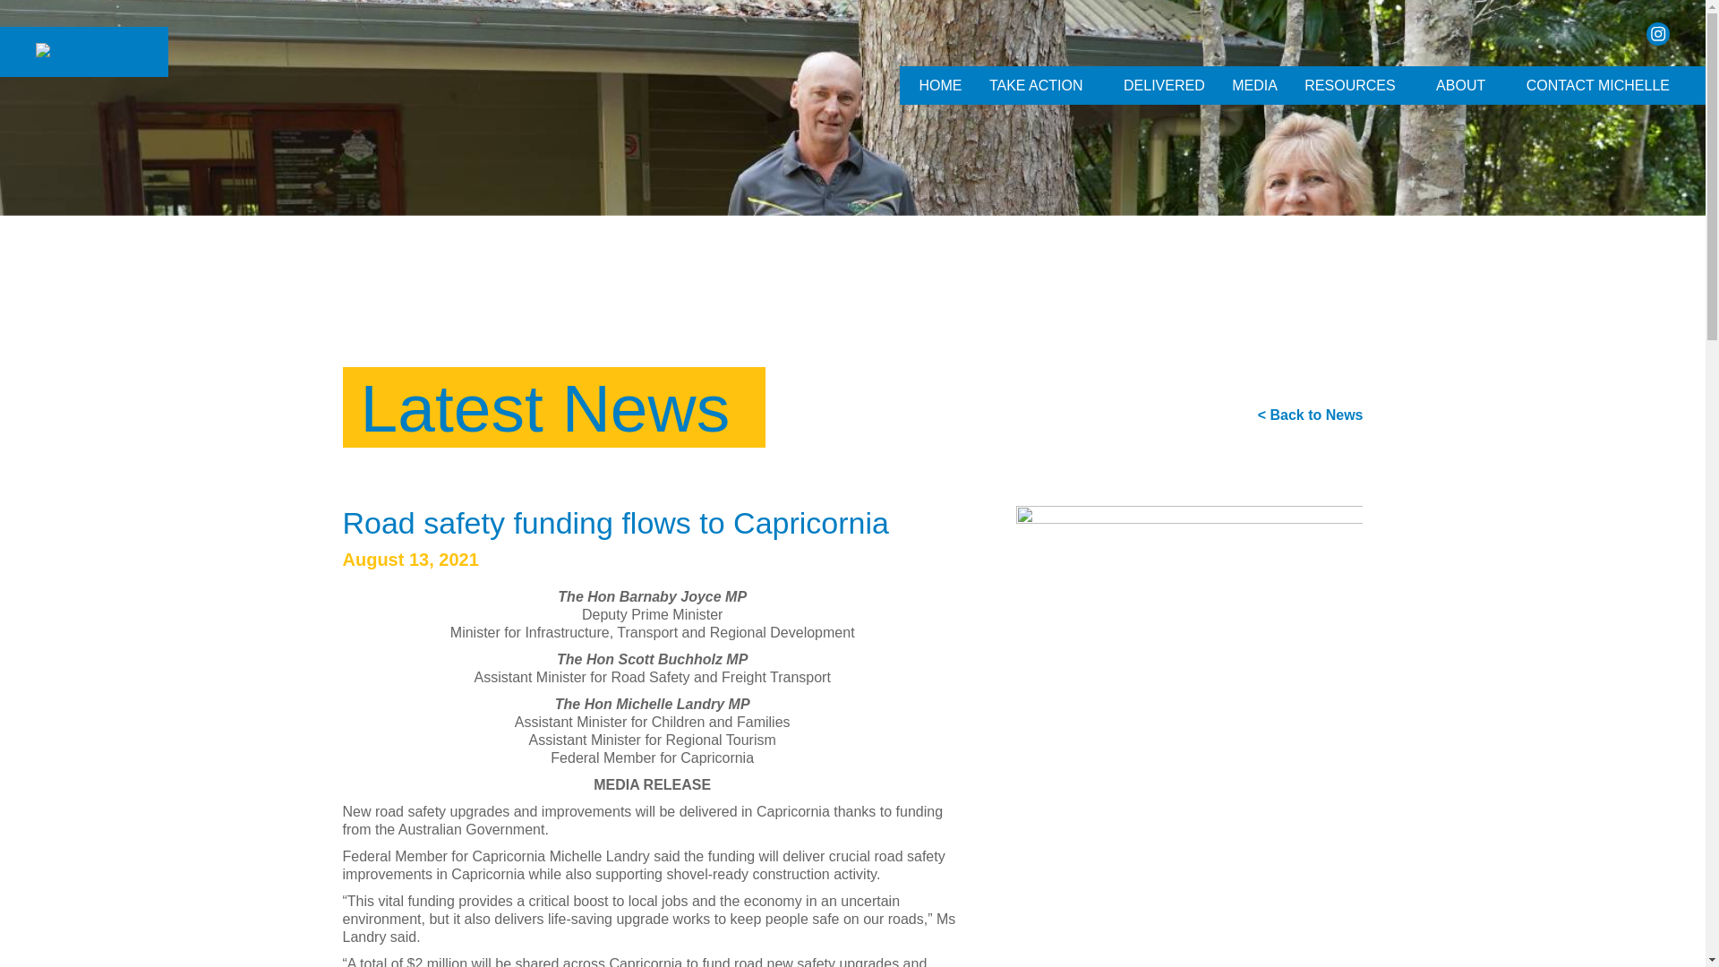 The image size is (1719, 967). I want to click on August 13, 2021, so click(410, 560).